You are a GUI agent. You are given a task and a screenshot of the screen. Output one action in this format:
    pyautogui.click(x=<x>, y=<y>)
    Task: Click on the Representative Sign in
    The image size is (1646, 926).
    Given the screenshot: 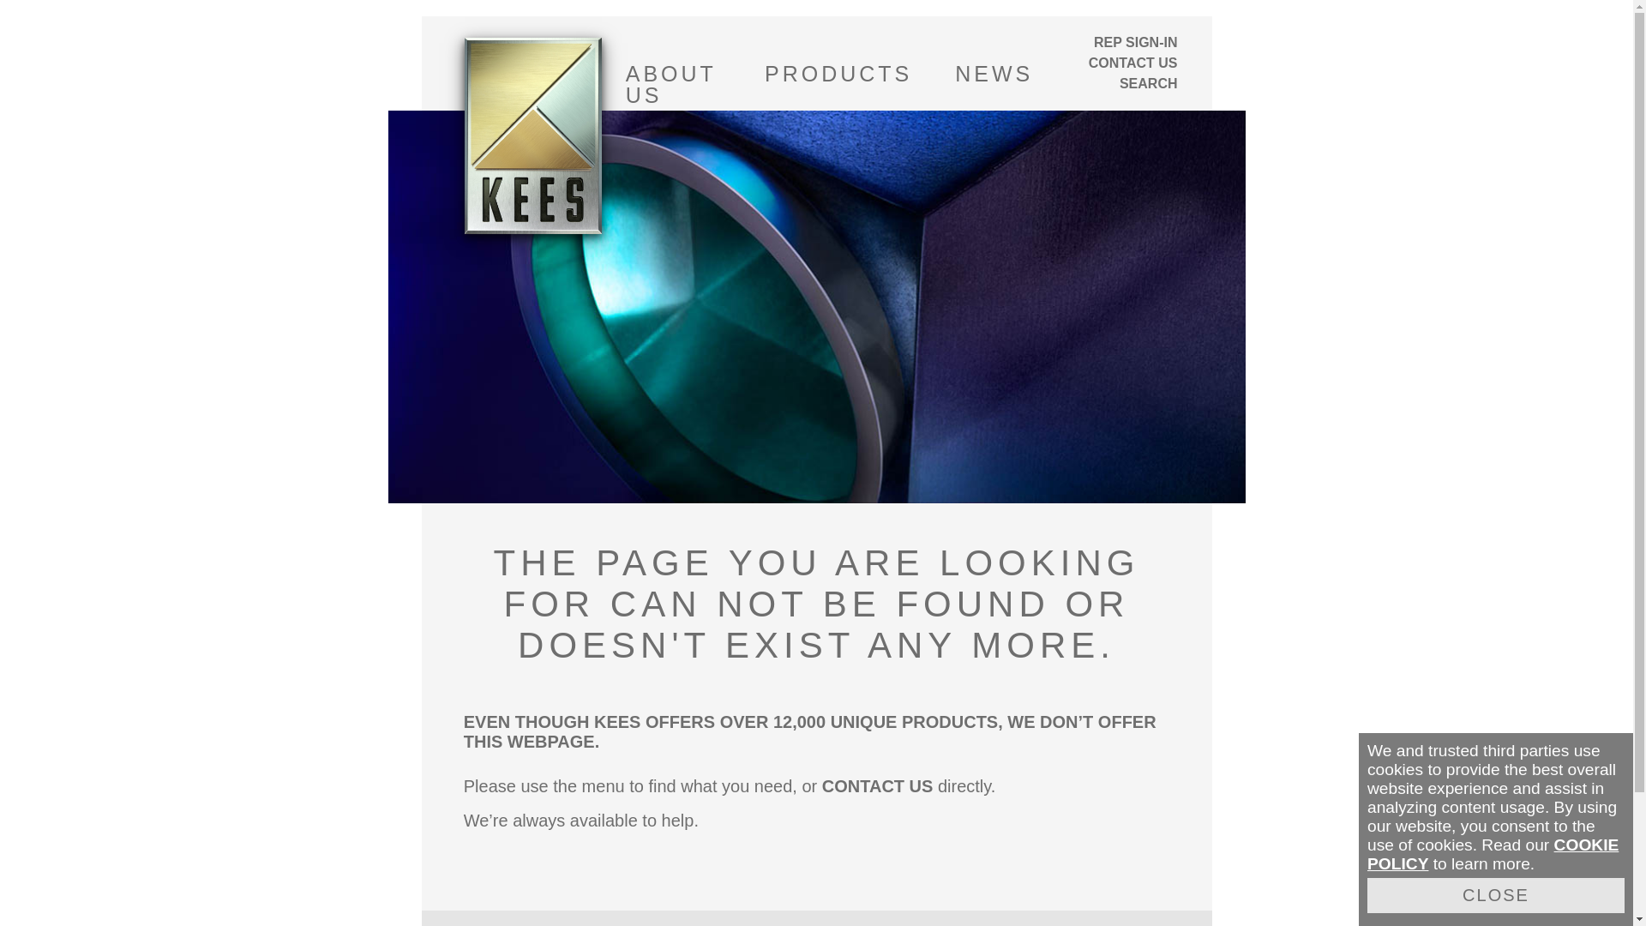 What is the action you would take?
    pyautogui.click(x=1118, y=42)
    